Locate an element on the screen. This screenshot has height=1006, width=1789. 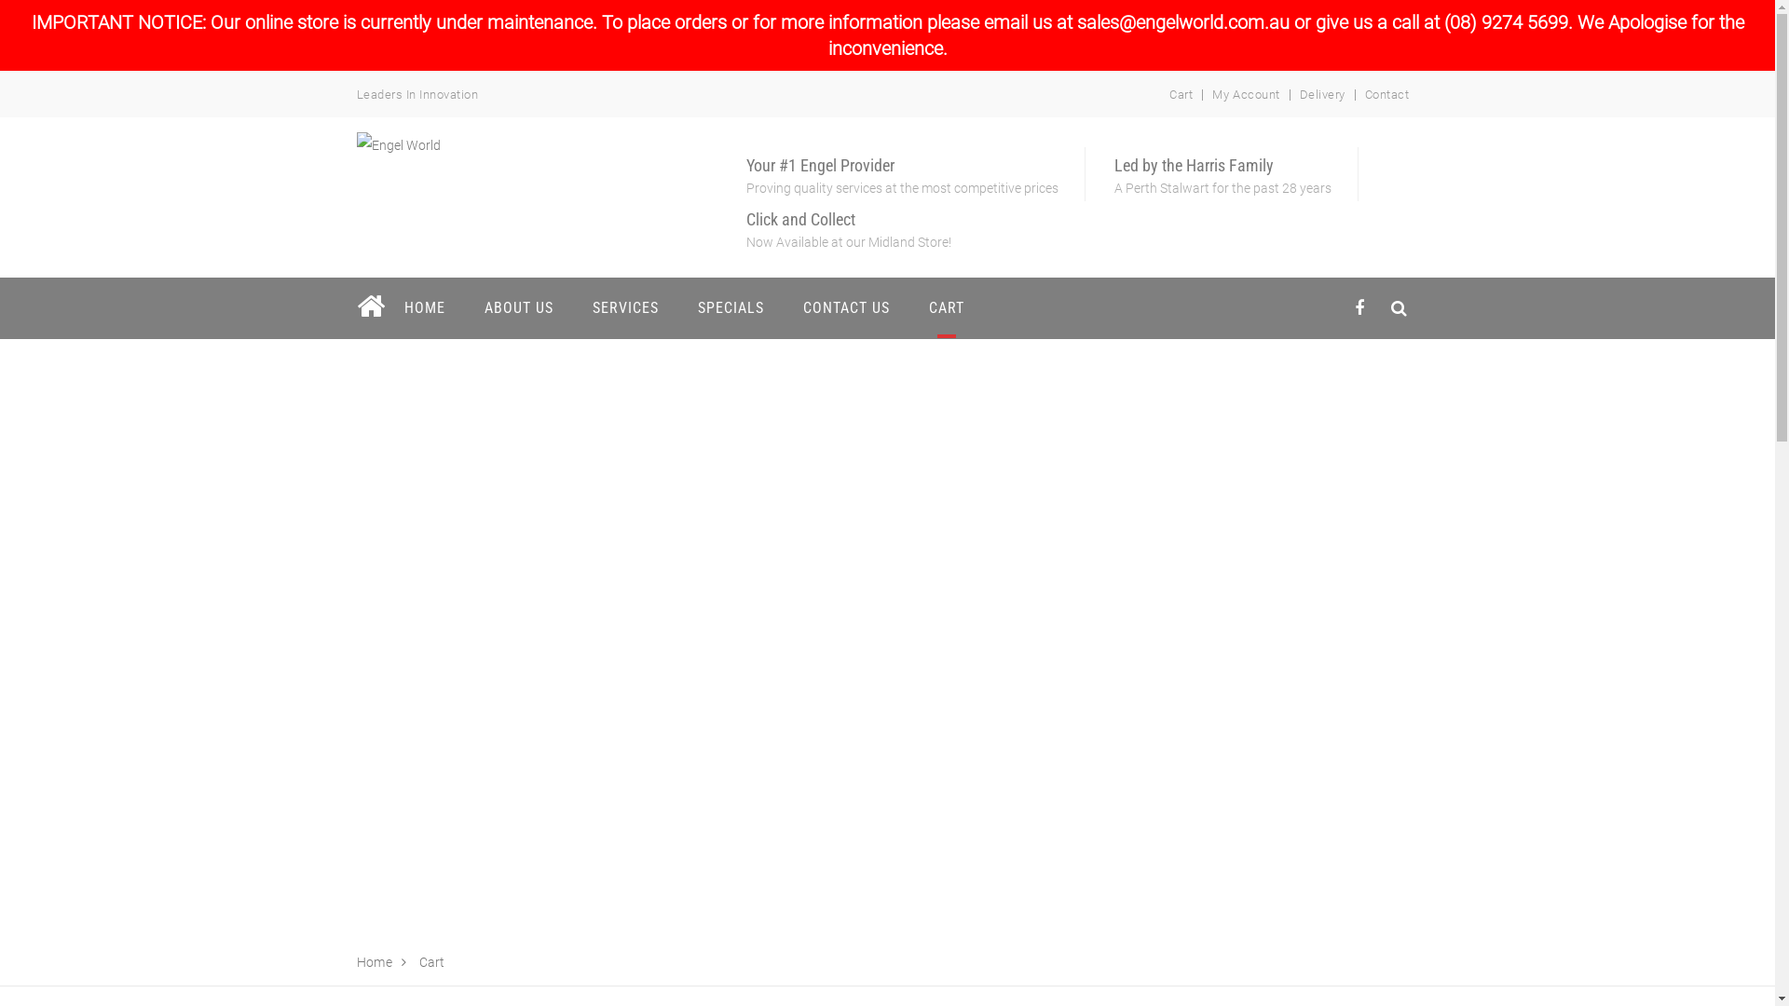
Cart is located at coordinates (1181, 95).